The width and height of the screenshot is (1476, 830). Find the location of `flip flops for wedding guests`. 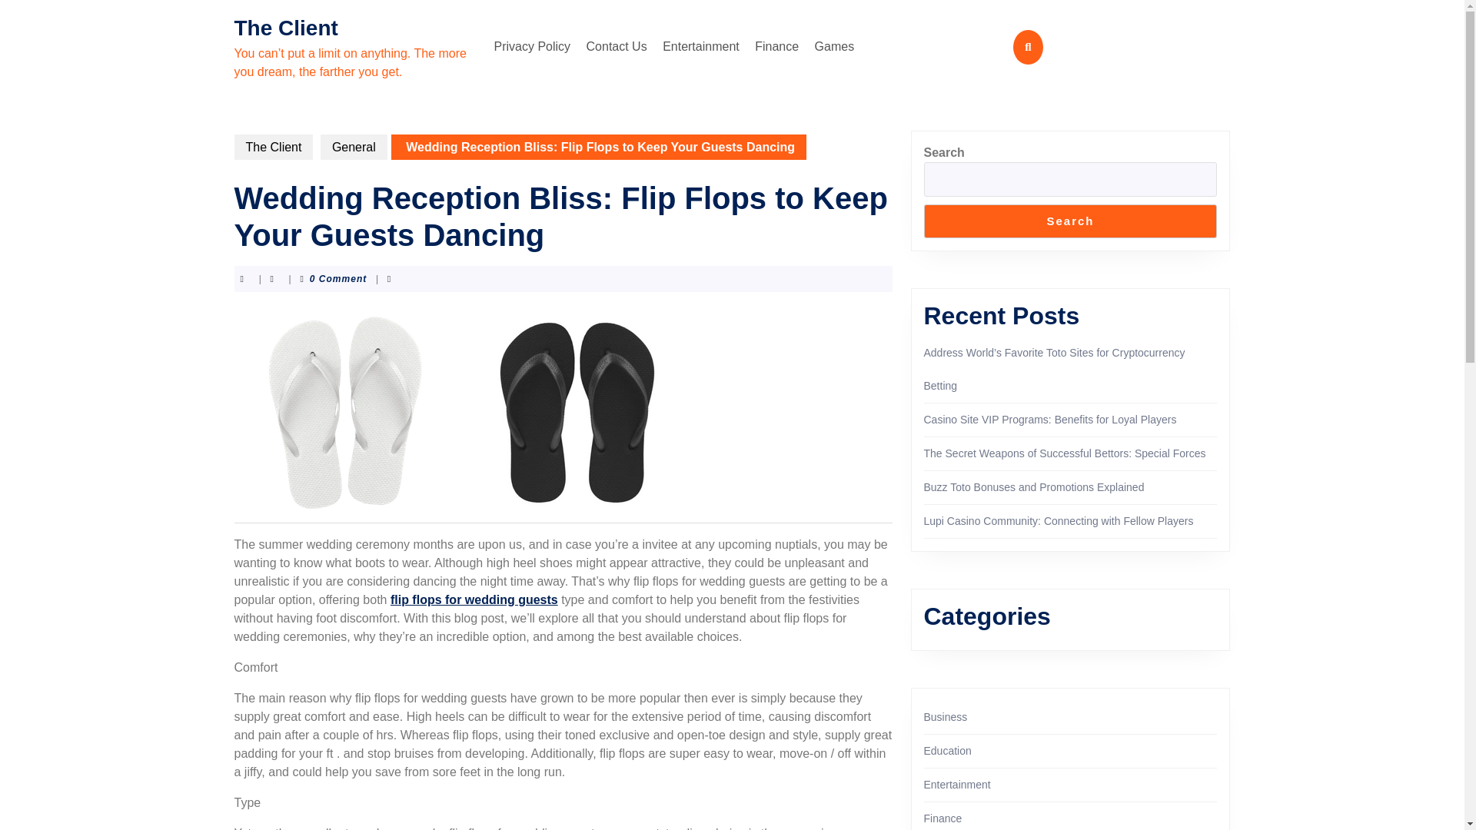

flip flops for wedding guests is located at coordinates (474, 599).